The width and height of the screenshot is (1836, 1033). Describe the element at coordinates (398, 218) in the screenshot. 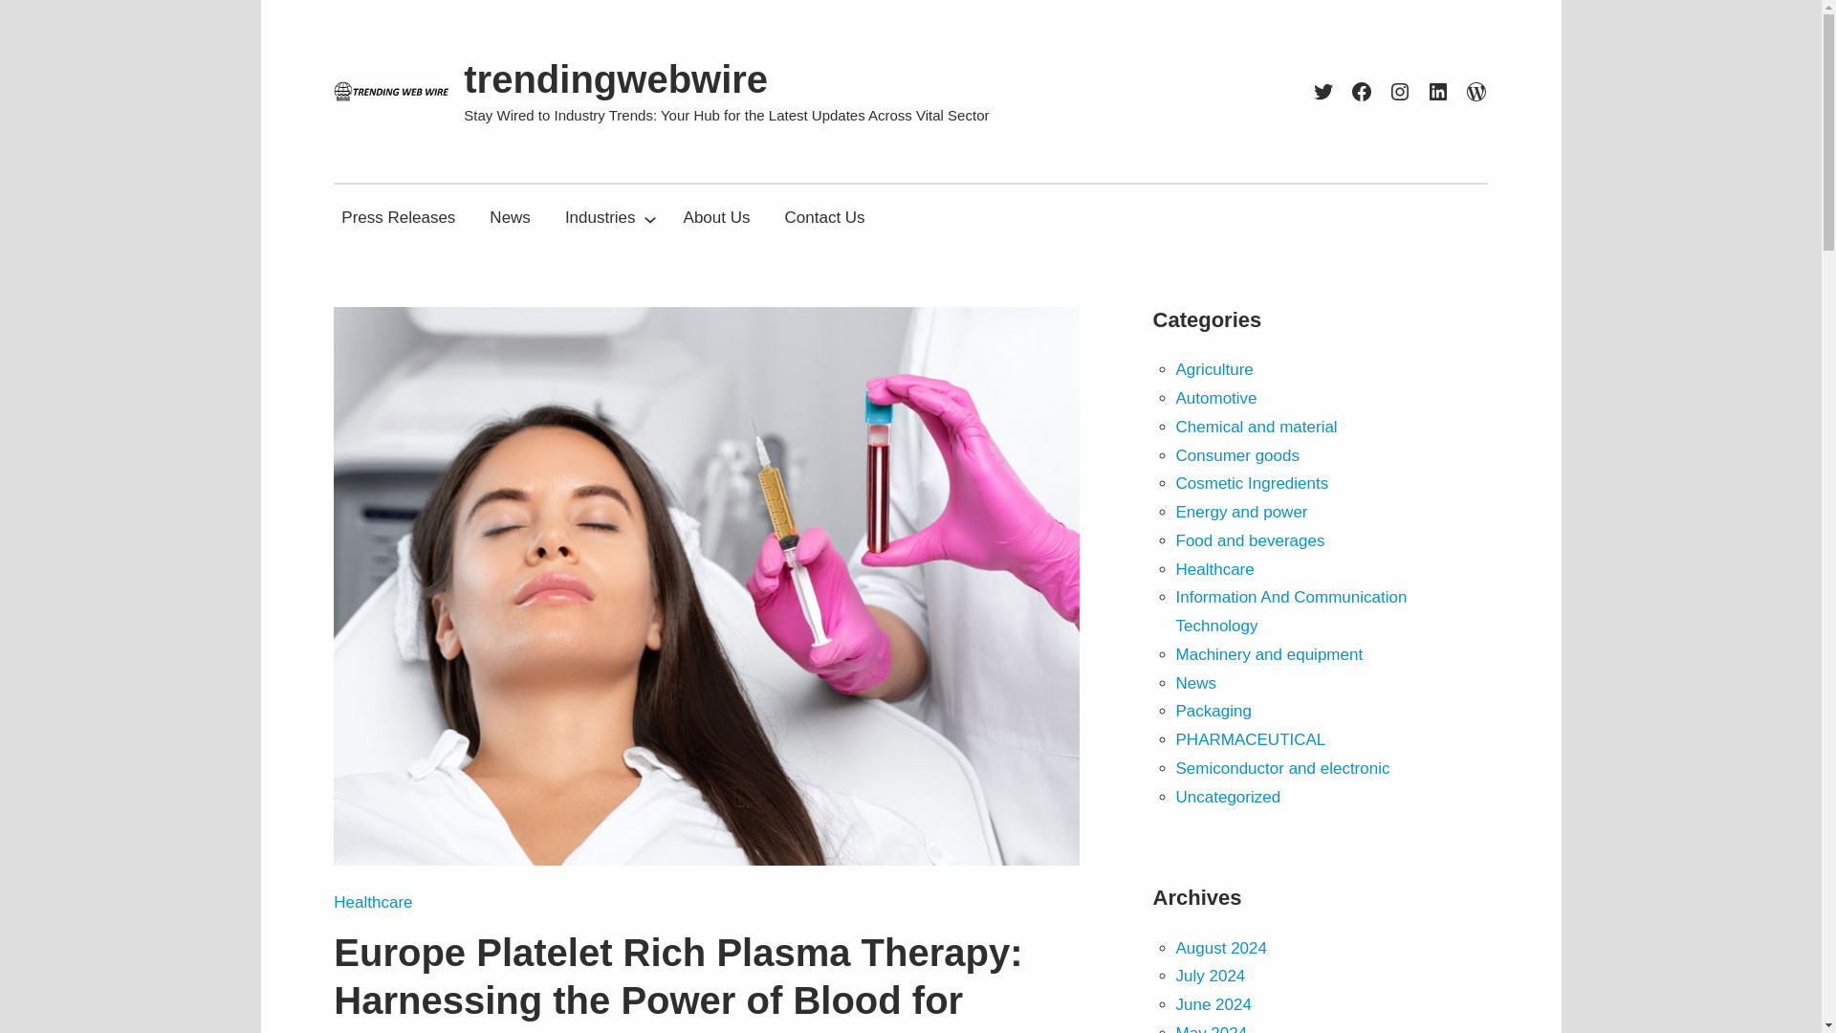

I see `Press Releases` at that location.